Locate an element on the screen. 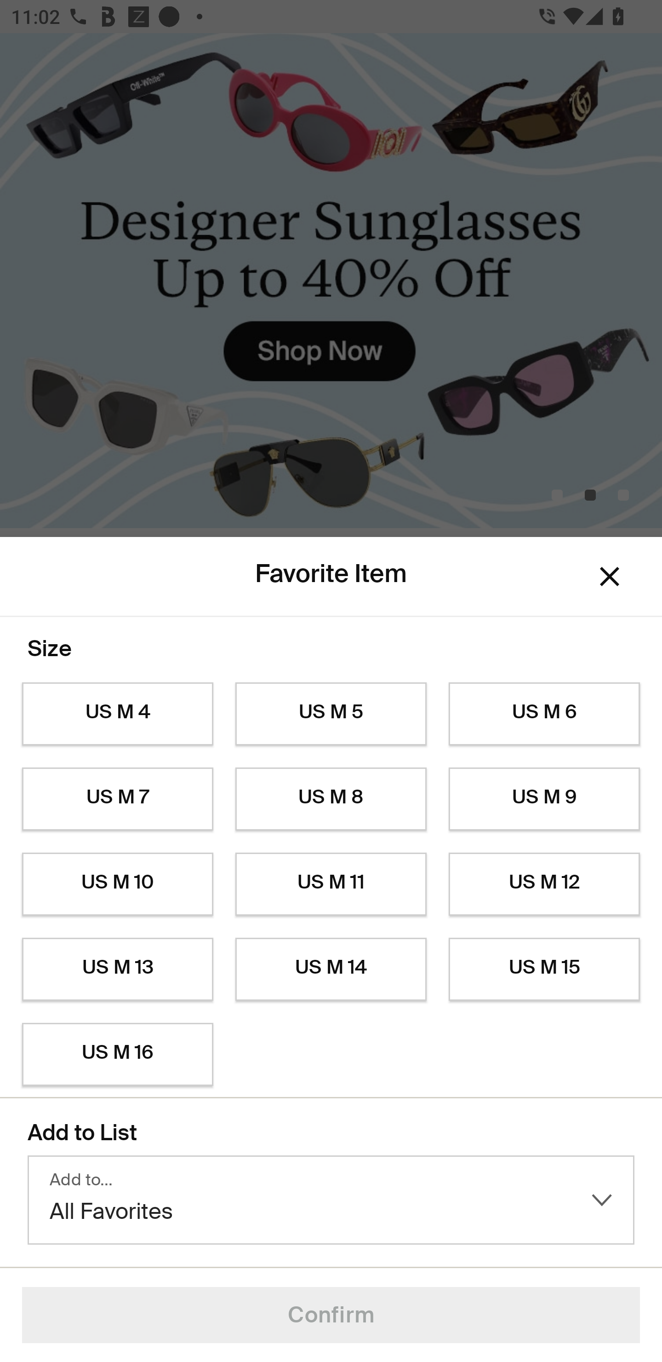 The width and height of the screenshot is (662, 1362). US M 10 is located at coordinates (117, 884).